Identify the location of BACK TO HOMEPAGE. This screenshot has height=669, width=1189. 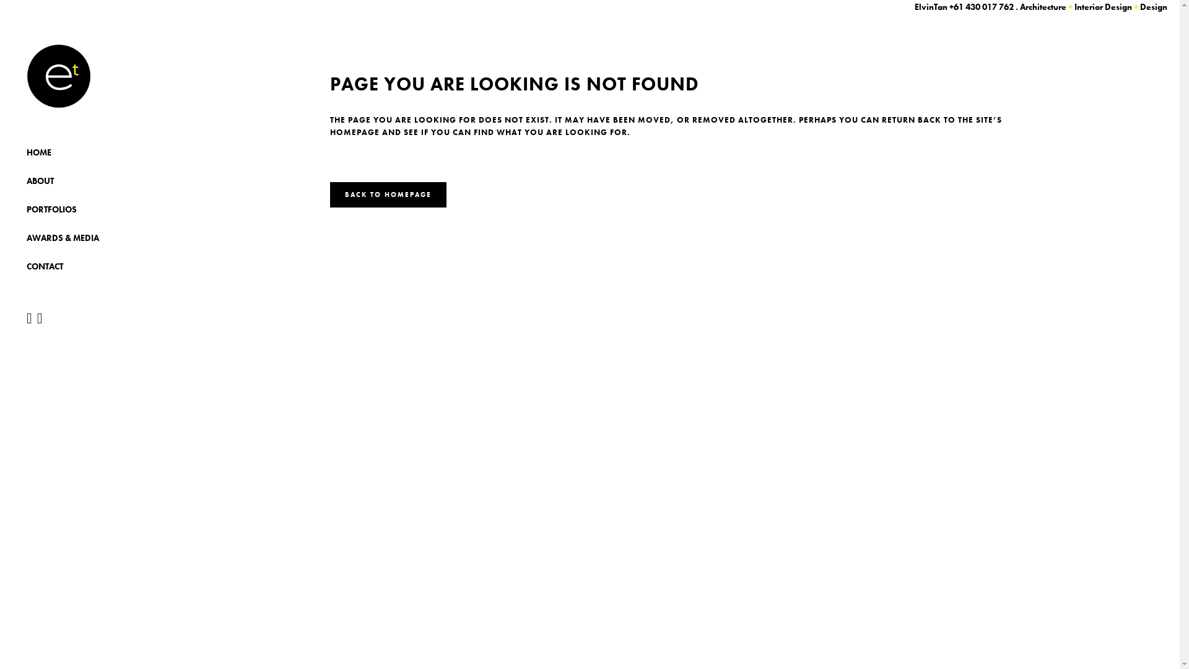
(388, 195).